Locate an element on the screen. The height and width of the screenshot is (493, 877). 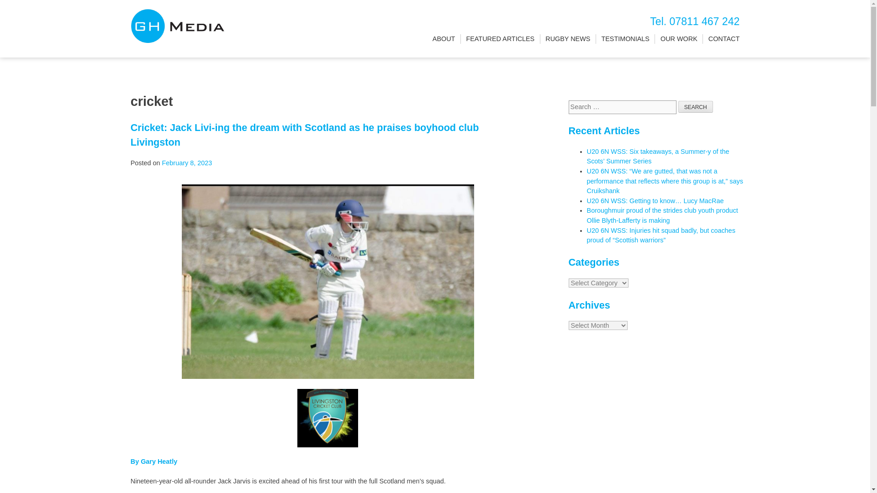
February 8, 2023 is located at coordinates (187, 163).